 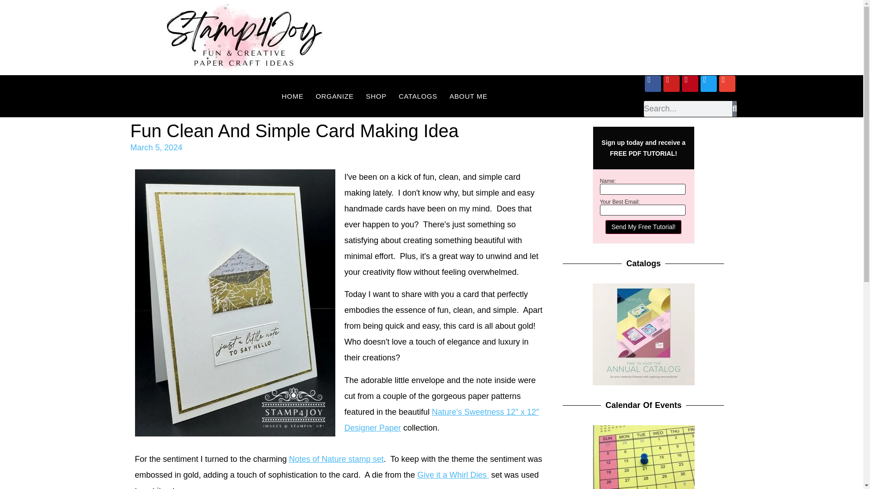 I want to click on Stamp4Joy Calendar of Events, so click(x=643, y=457).